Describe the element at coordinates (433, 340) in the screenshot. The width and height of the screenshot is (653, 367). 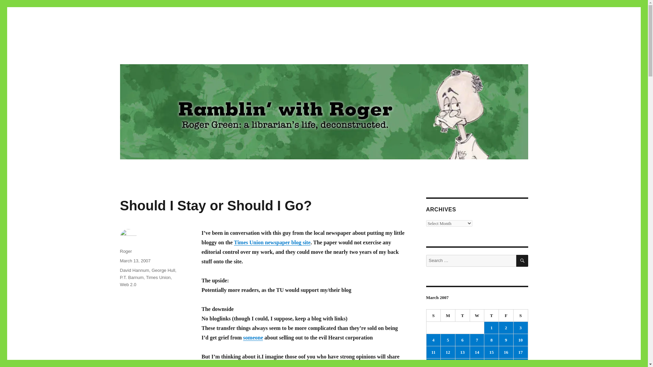
I see `4` at that location.